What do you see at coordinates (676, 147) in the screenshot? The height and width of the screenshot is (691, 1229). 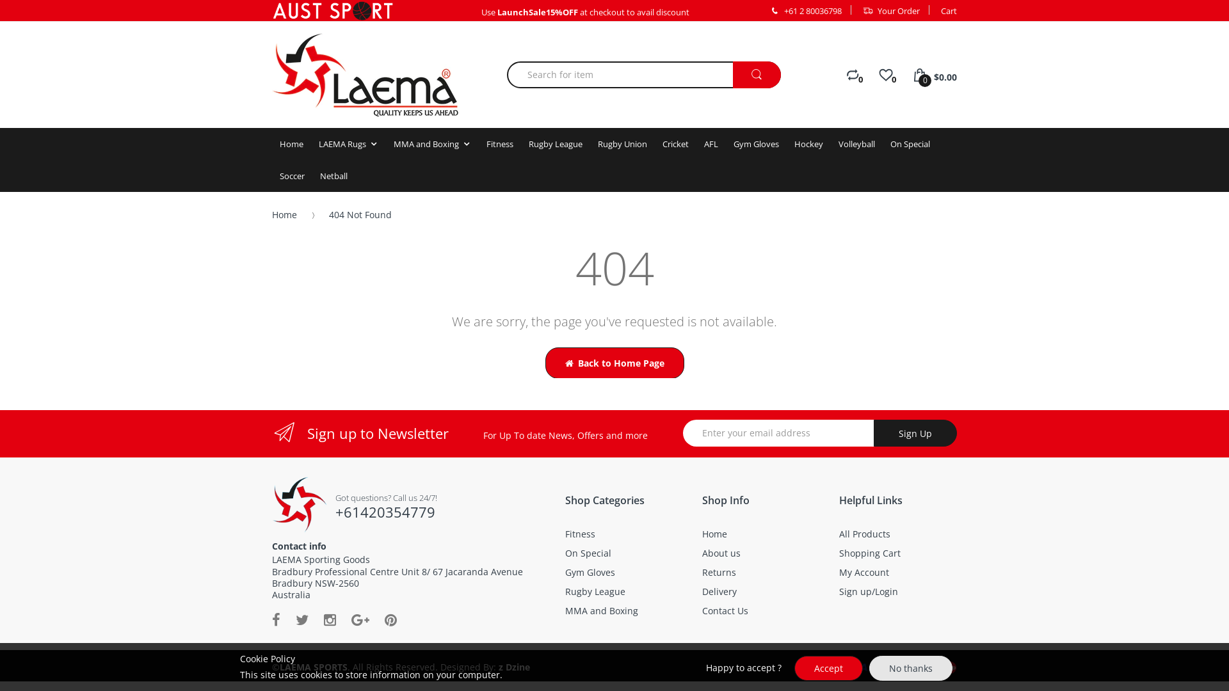 I see `Cricket` at bounding box center [676, 147].